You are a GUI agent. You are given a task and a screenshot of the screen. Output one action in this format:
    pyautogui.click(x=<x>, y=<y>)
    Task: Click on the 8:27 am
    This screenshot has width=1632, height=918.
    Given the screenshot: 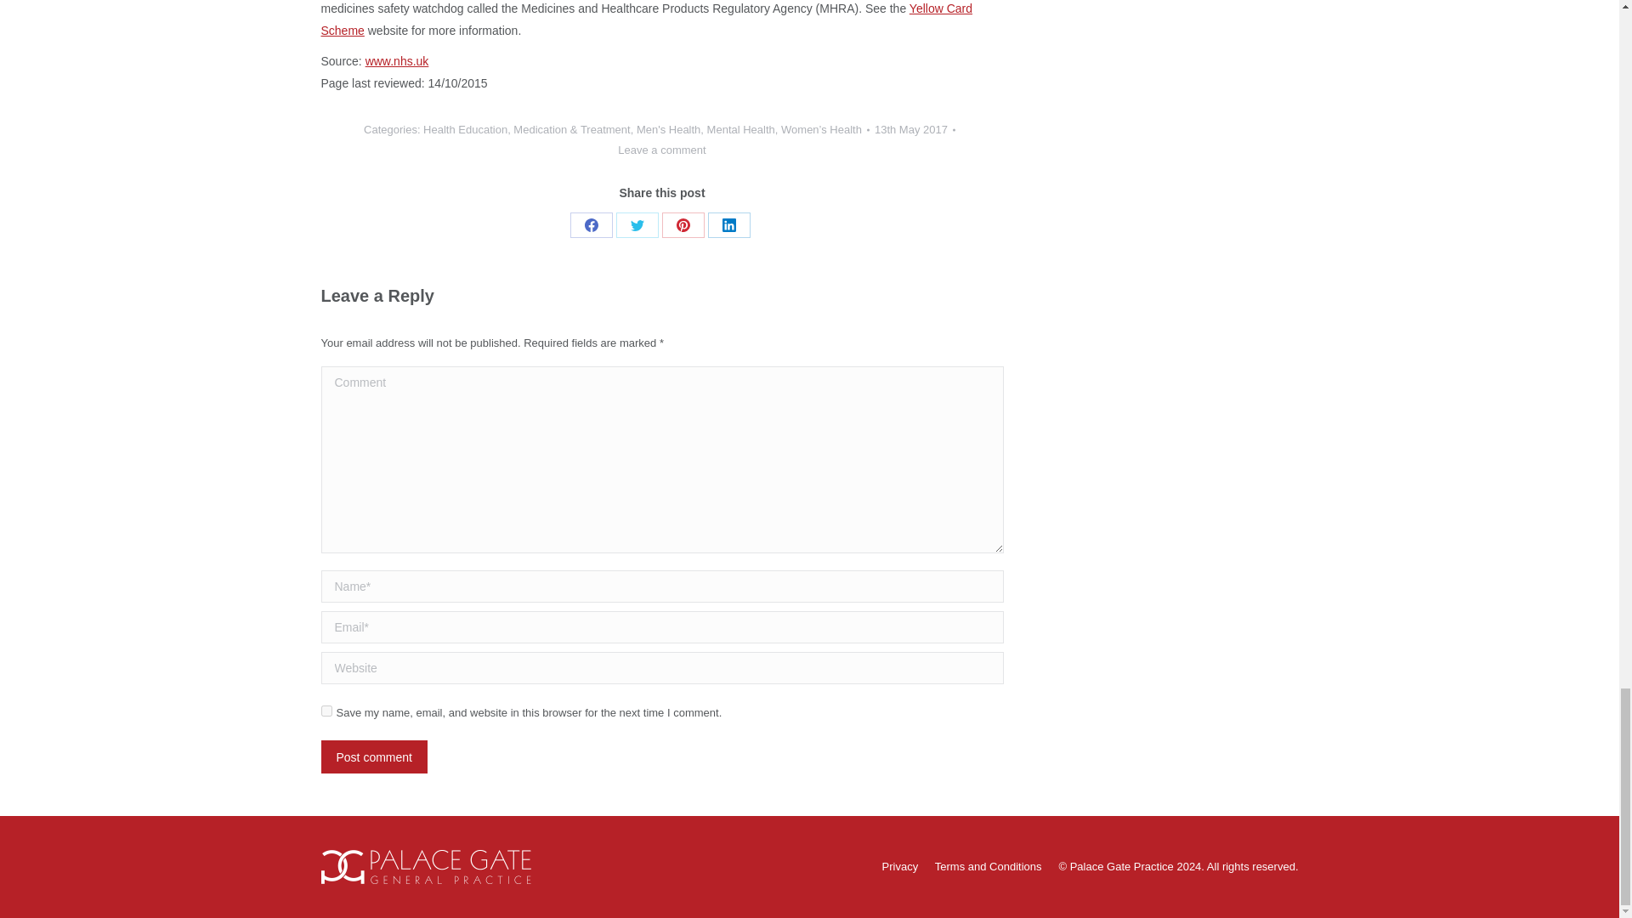 What is the action you would take?
    pyautogui.click(x=915, y=130)
    